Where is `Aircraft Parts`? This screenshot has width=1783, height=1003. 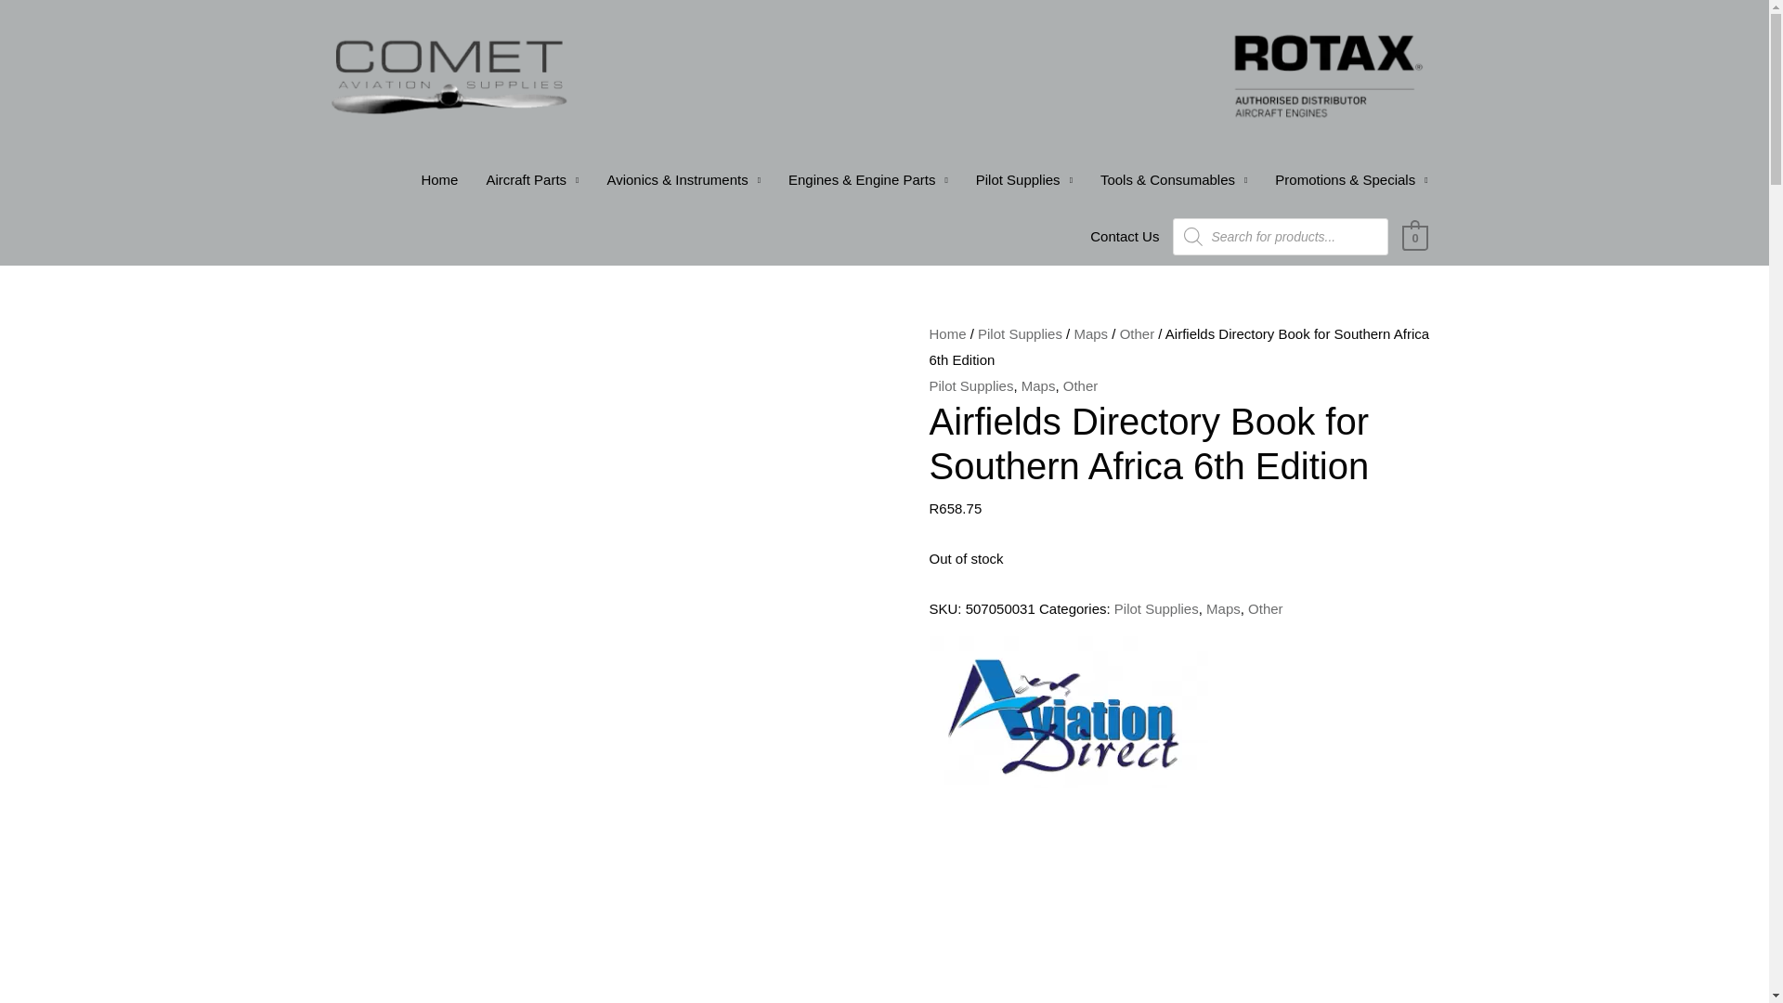
Aircraft Parts is located at coordinates (531, 180).